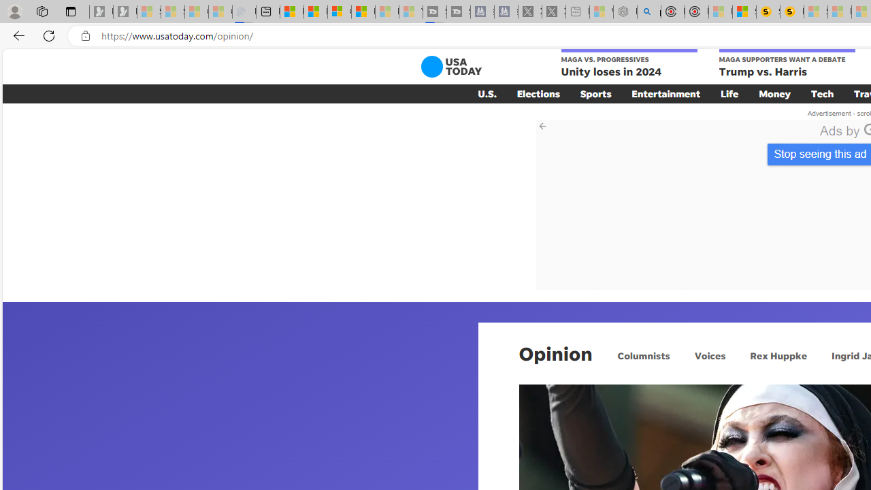 The image size is (871, 490). Describe the element at coordinates (644, 355) in the screenshot. I see `Columnists` at that location.